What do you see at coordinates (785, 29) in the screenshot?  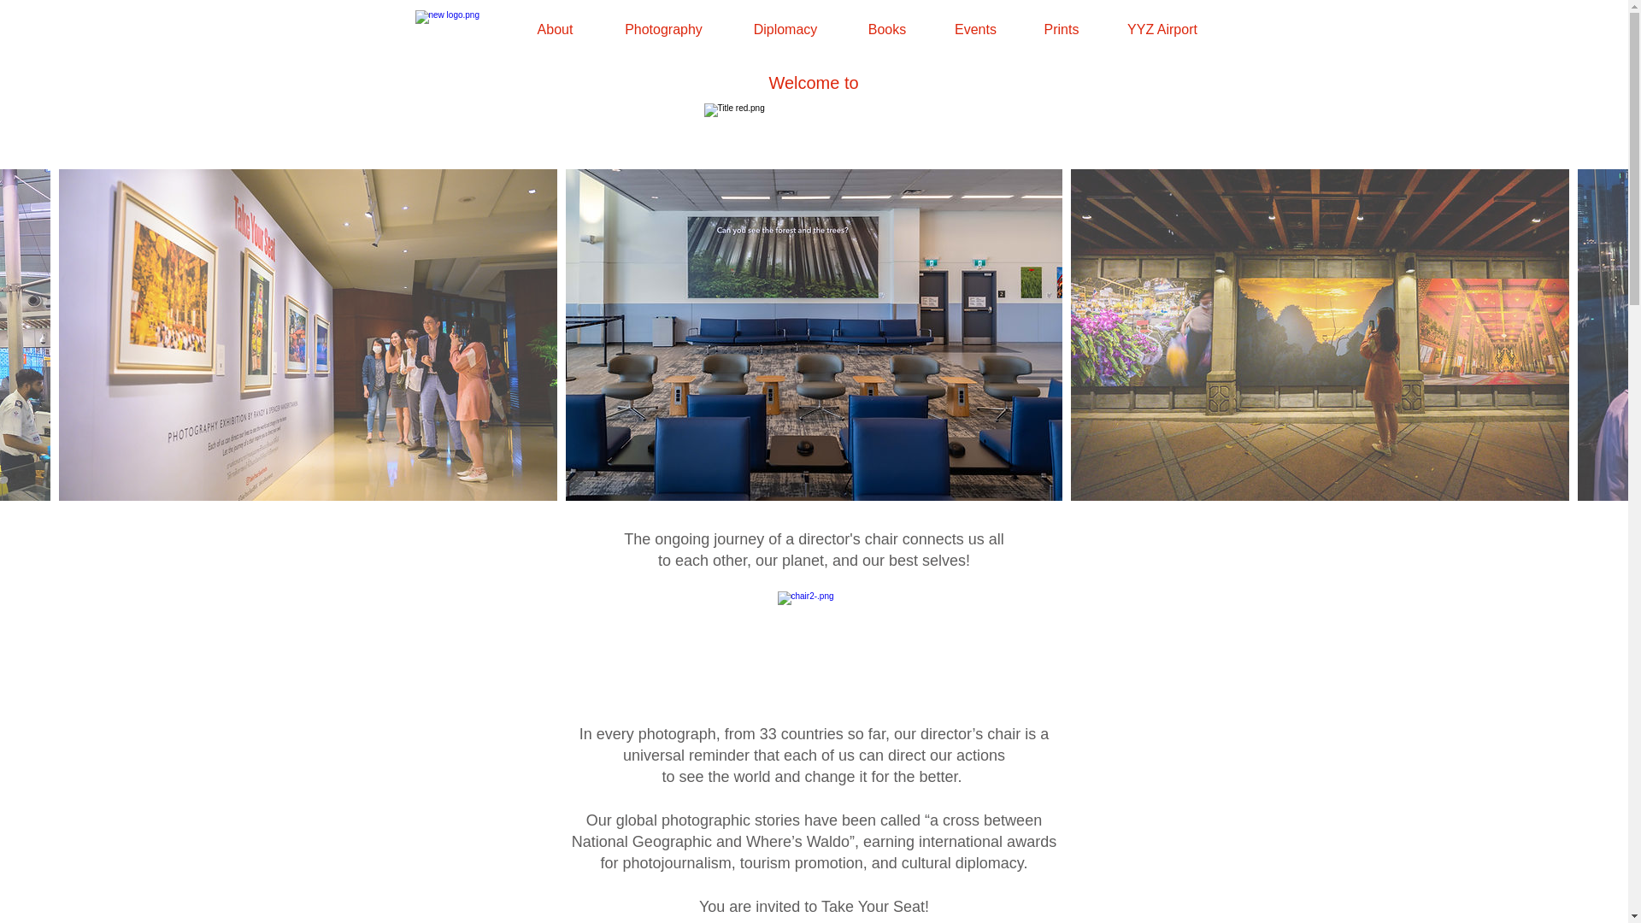 I see `Diplomacy` at bounding box center [785, 29].